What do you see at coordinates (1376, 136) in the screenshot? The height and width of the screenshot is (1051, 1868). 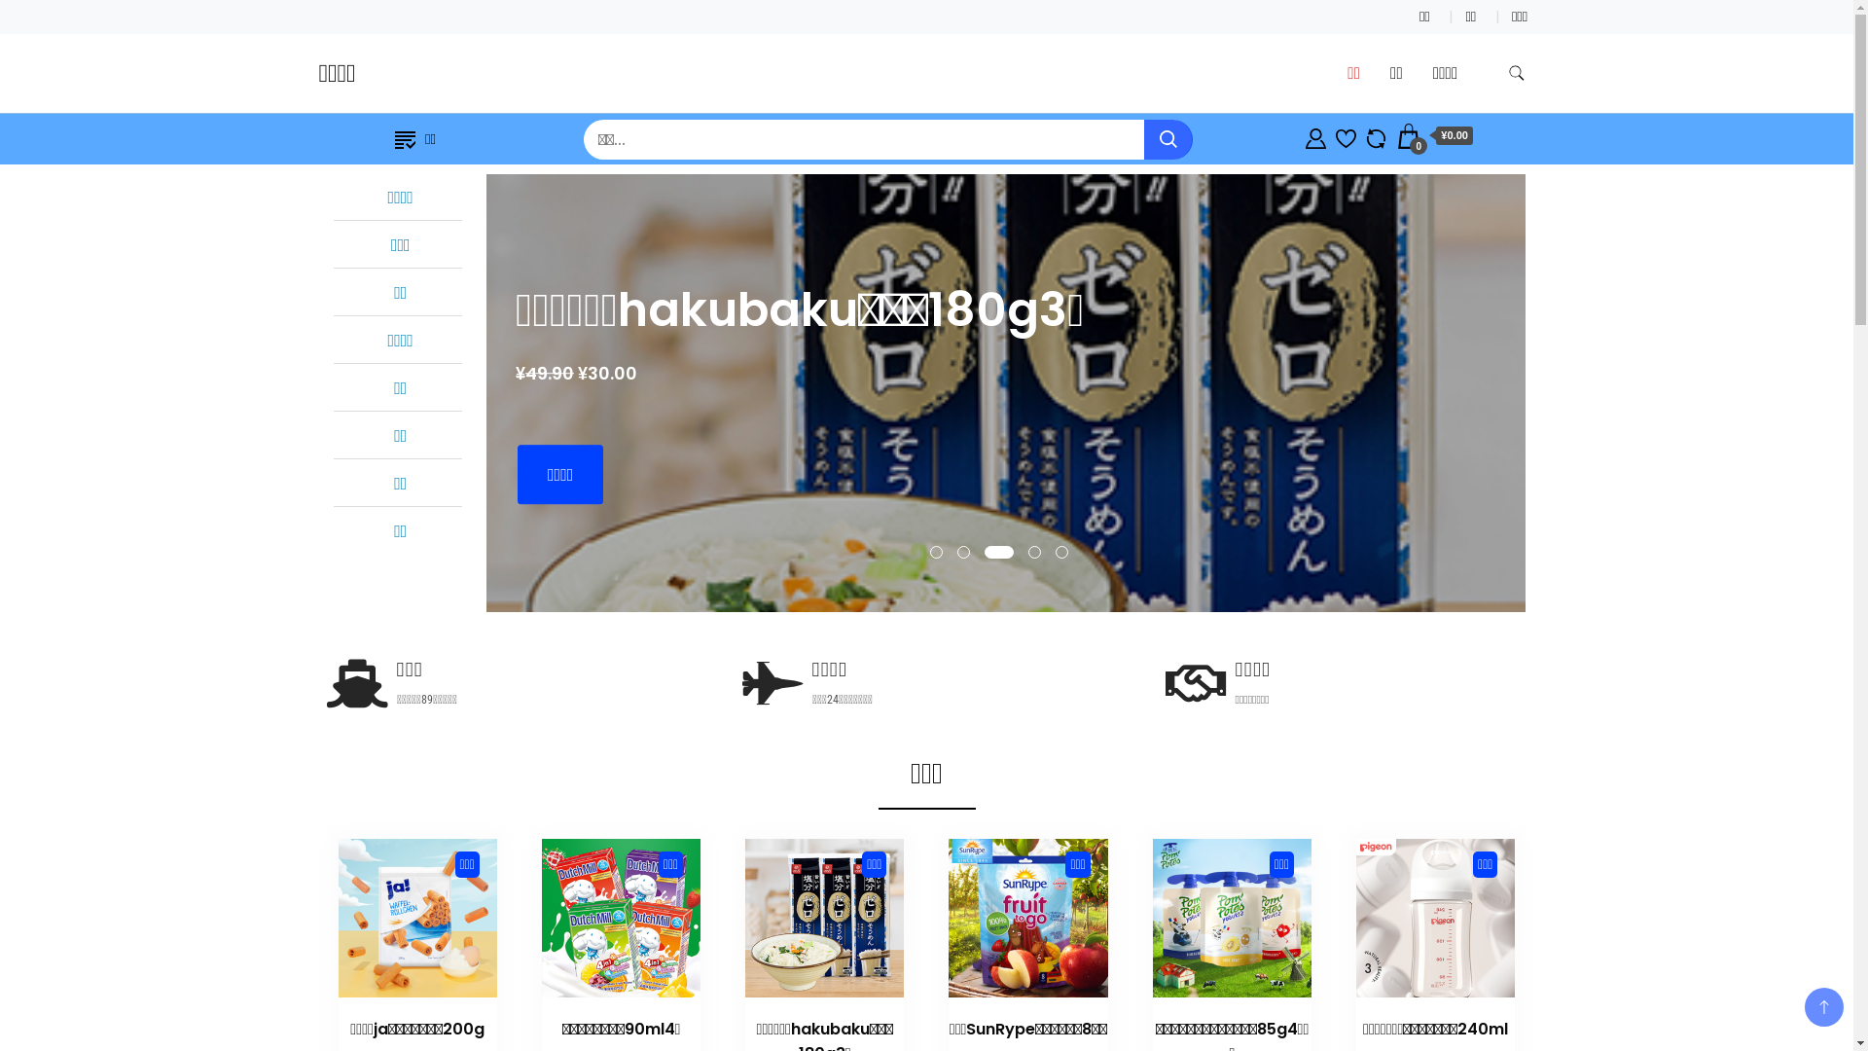 I see `Compare` at bounding box center [1376, 136].